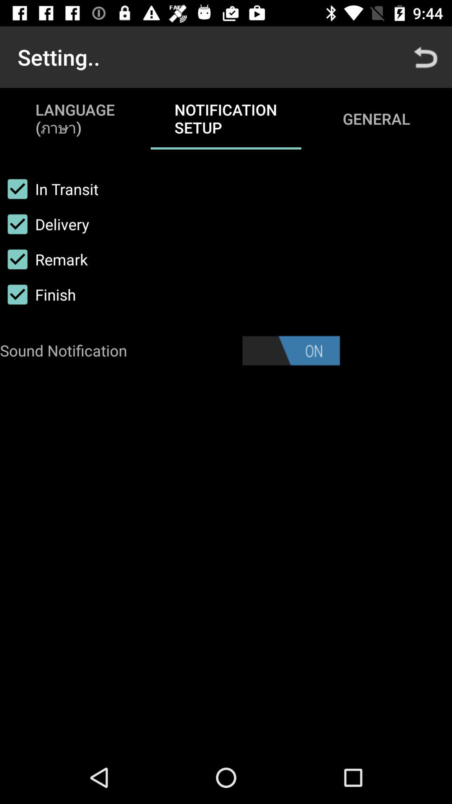 The width and height of the screenshot is (452, 804). I want to click on scroll to delivery item, so click(44, 224).